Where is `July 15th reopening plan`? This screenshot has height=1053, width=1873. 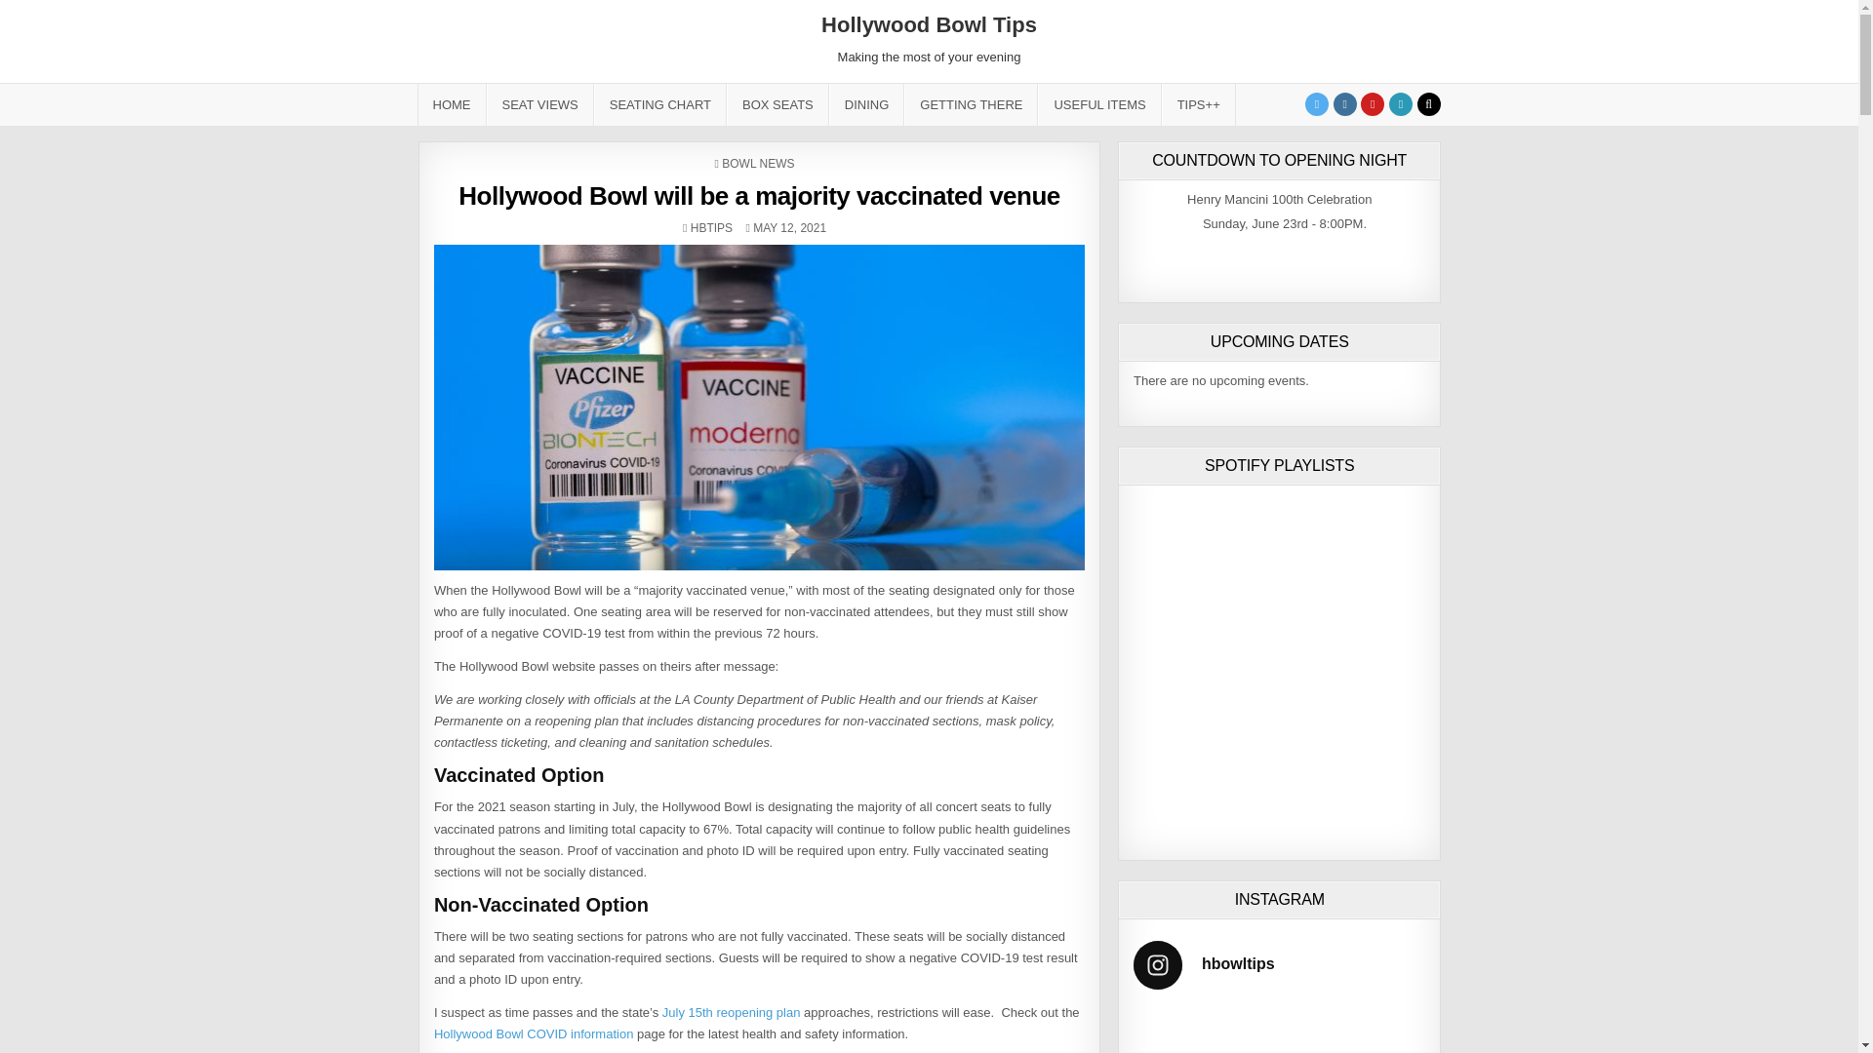
July 15th reopening plan is located at coordinates (732, 1012).